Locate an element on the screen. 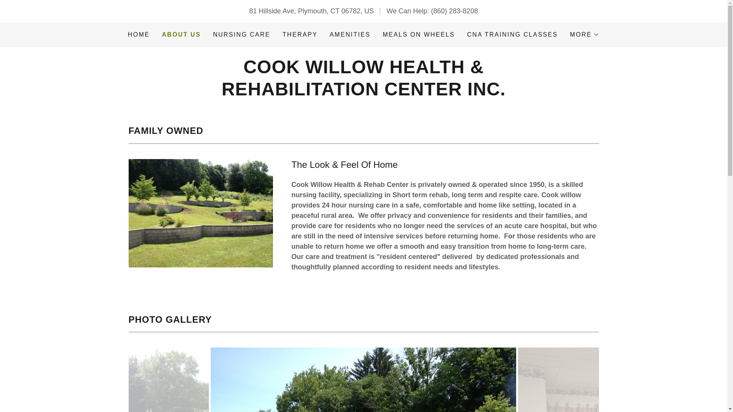 This screenshot has width=733, height=412. THERAPY is located at coordinates (300, 35).